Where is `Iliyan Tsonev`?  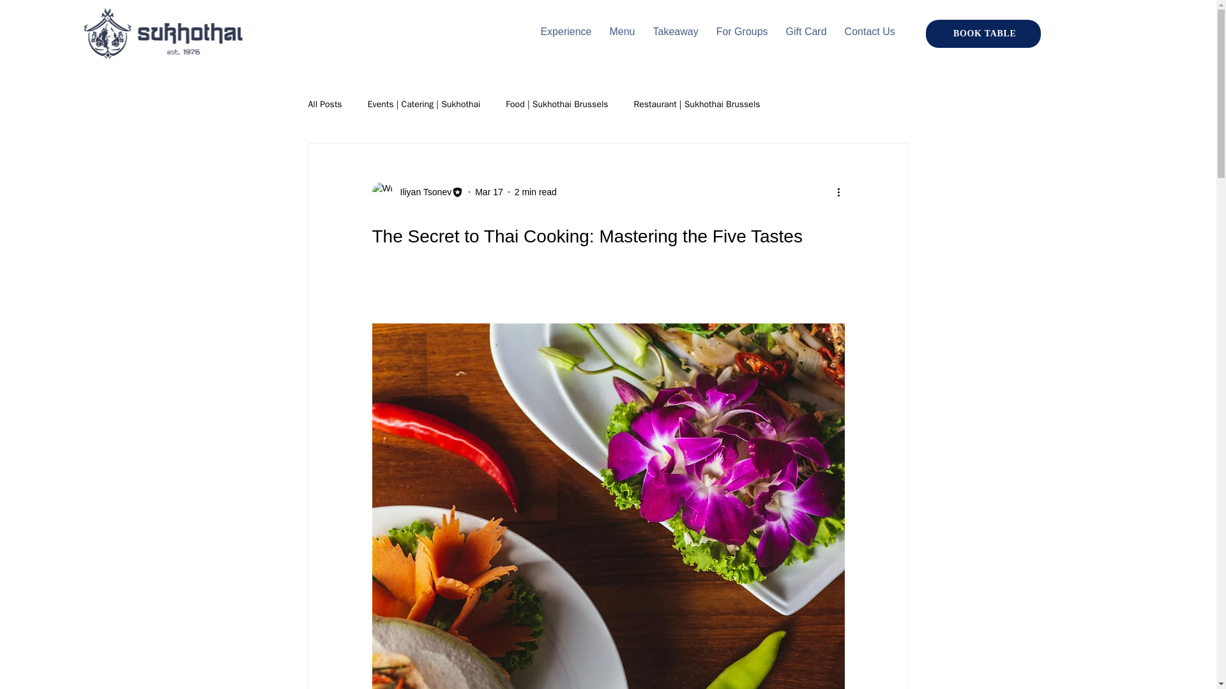
Iliyan Tsonev is located at coordinates (417, 192).